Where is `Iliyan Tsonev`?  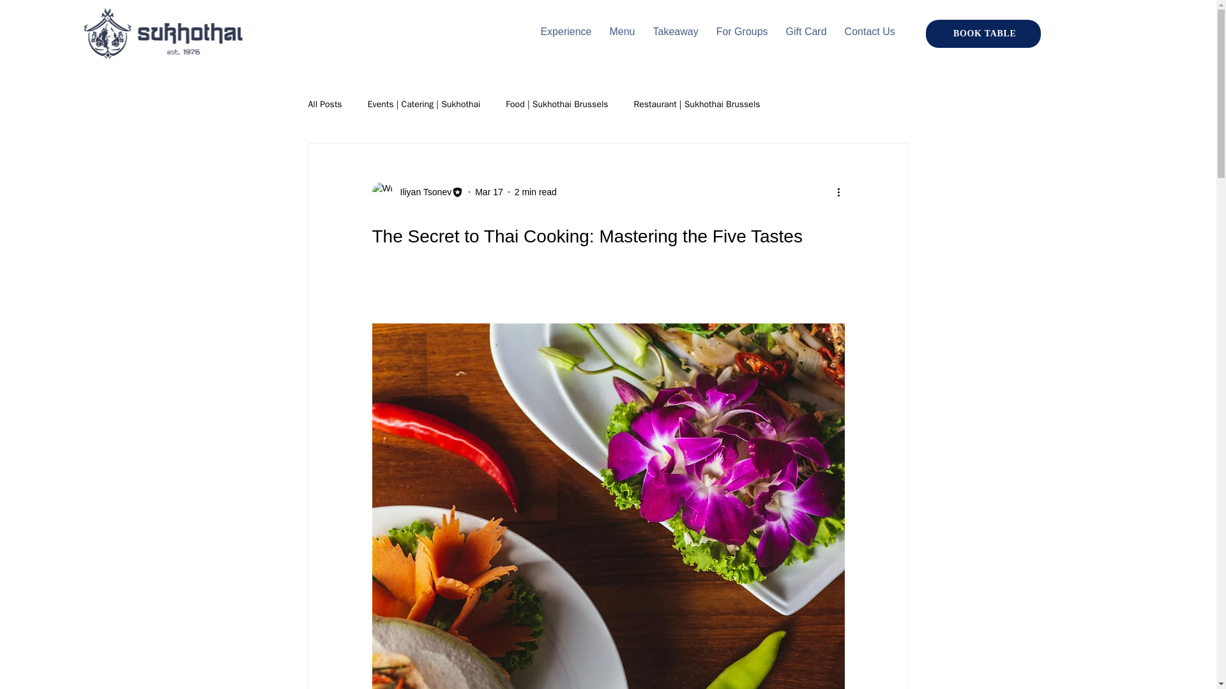
Iliyan Tsonev is located at coordinates (417, 192).